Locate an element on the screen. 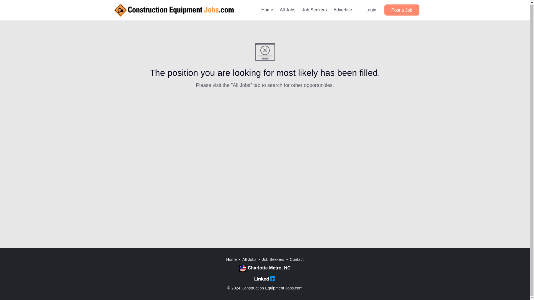 This screenshot has width=534, height=300. Home is located at coordinates (231, 259).